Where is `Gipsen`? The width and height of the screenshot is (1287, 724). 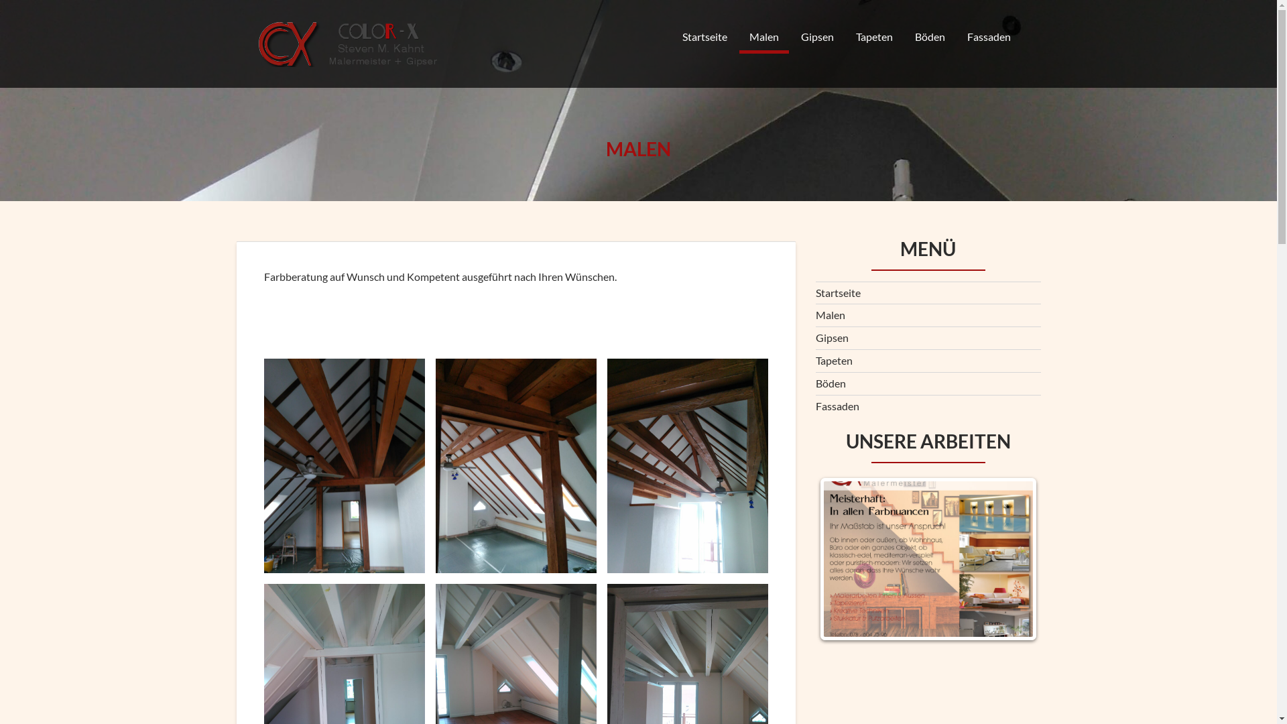 Gipsen is located at coordinates (818, 37).